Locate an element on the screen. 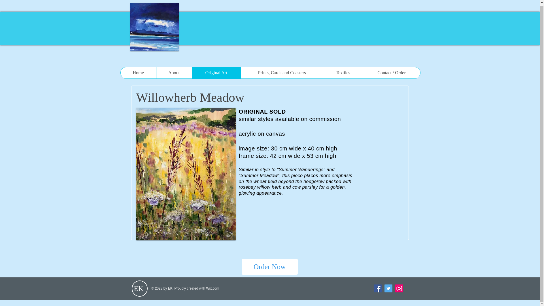 This screenshot has width=544, height=306. Home is located at coordinates (138, 73).